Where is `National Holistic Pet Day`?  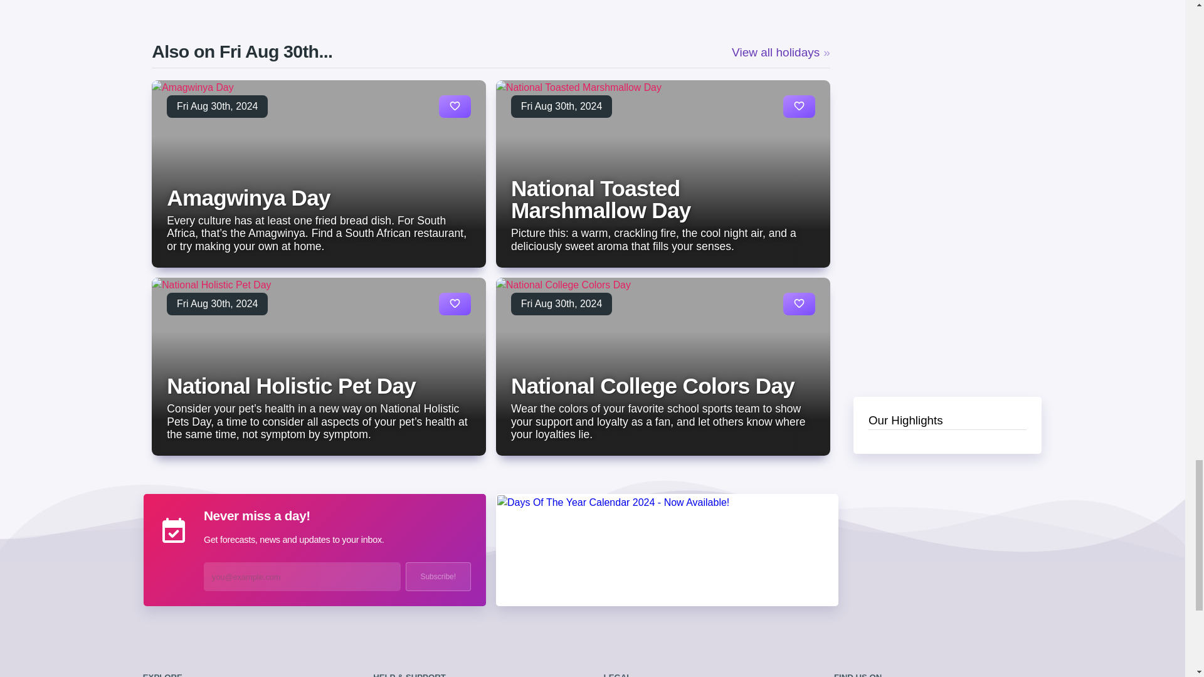 National Holistic Pet Day is located at coordinates (291, 386).